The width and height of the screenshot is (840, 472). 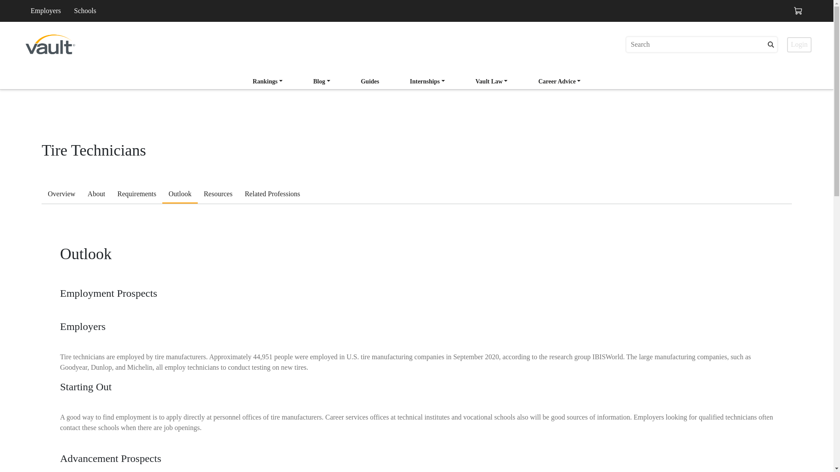 I want to click on Blog, so click(x=322, y=82).